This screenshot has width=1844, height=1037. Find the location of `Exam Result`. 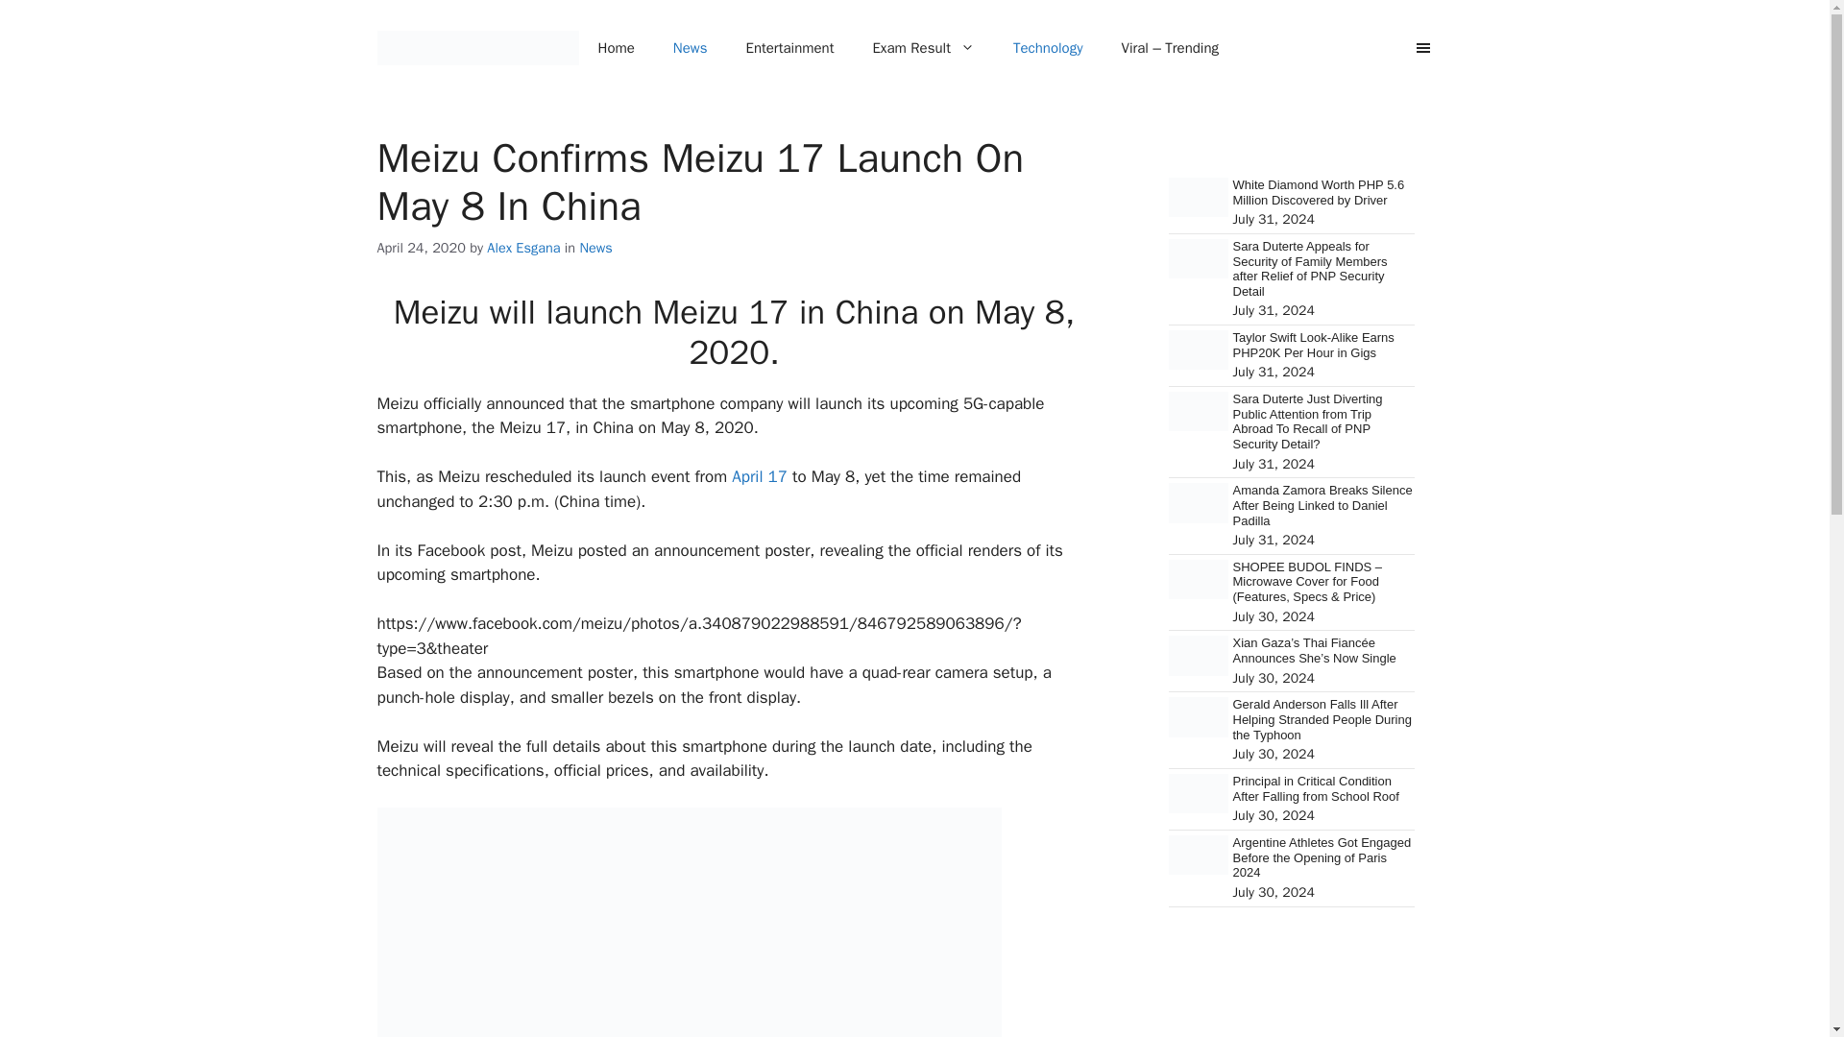

Exam Result is located at coordinates (922, 48).